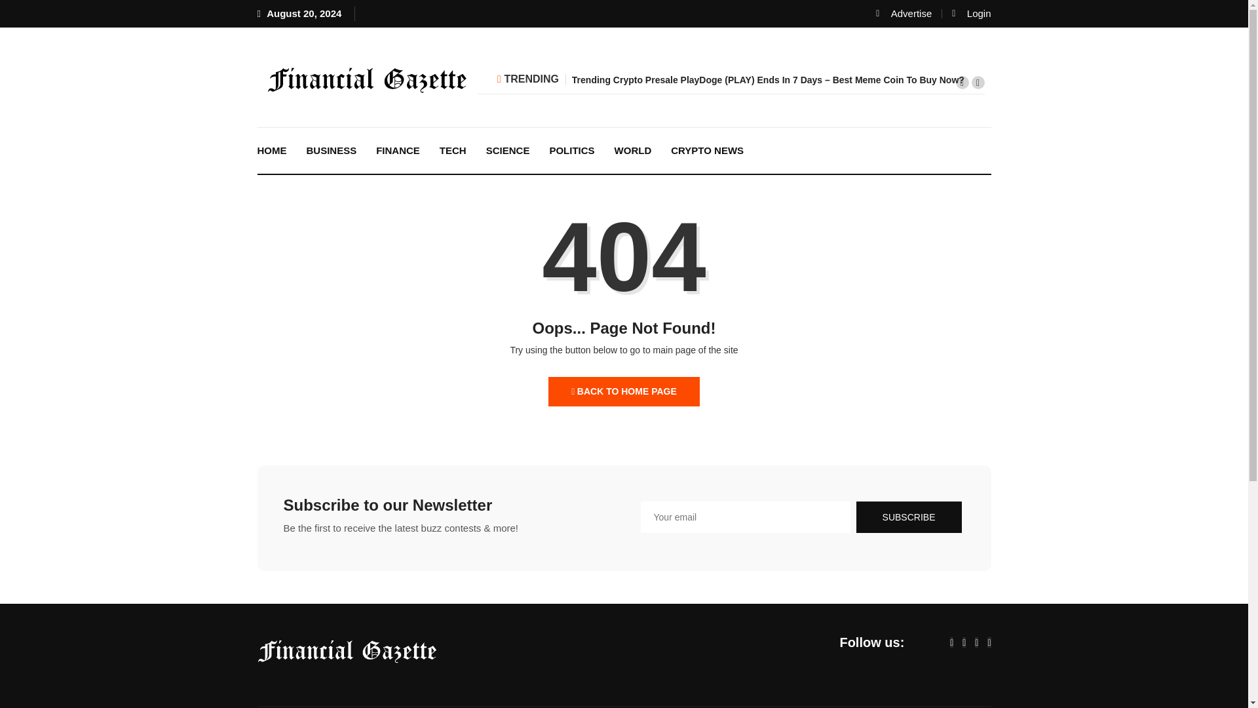 This screenshot has width=1258, height=708. Describe the element at coordinates (904, 13) in the screenshot. I see `Advertise` at that location.